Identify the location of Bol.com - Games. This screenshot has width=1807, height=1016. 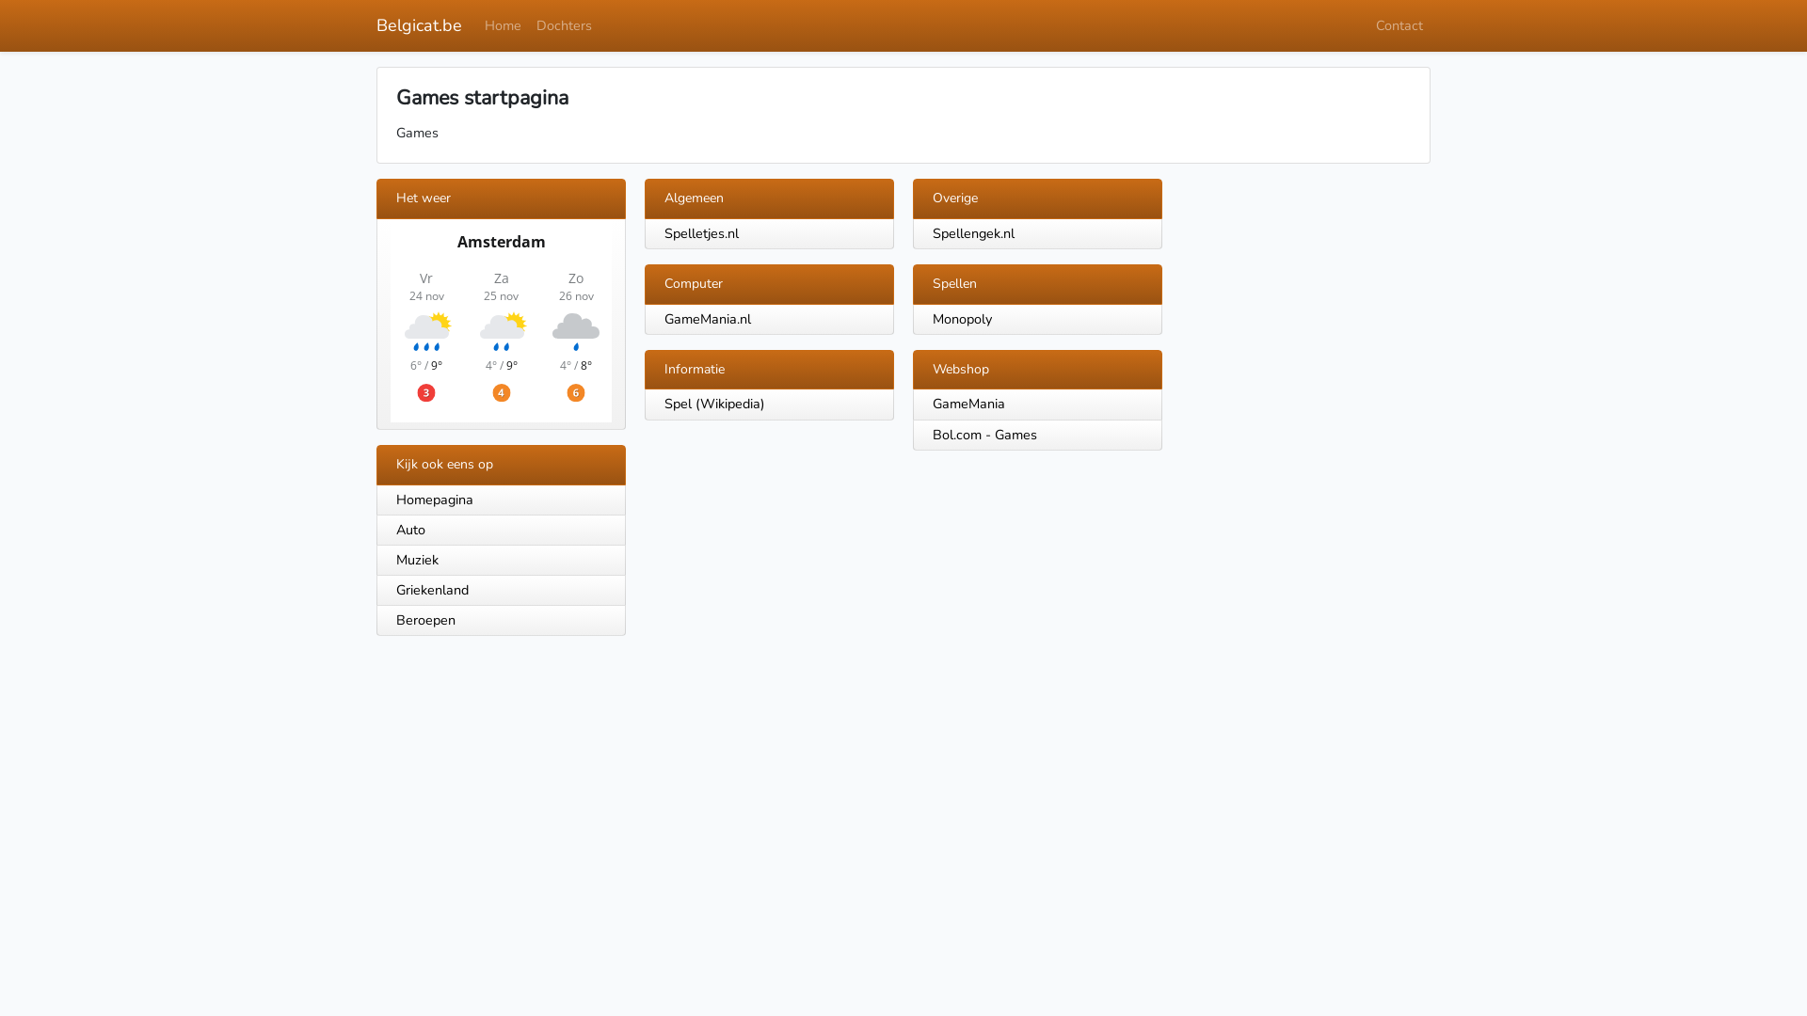
(984, 435).